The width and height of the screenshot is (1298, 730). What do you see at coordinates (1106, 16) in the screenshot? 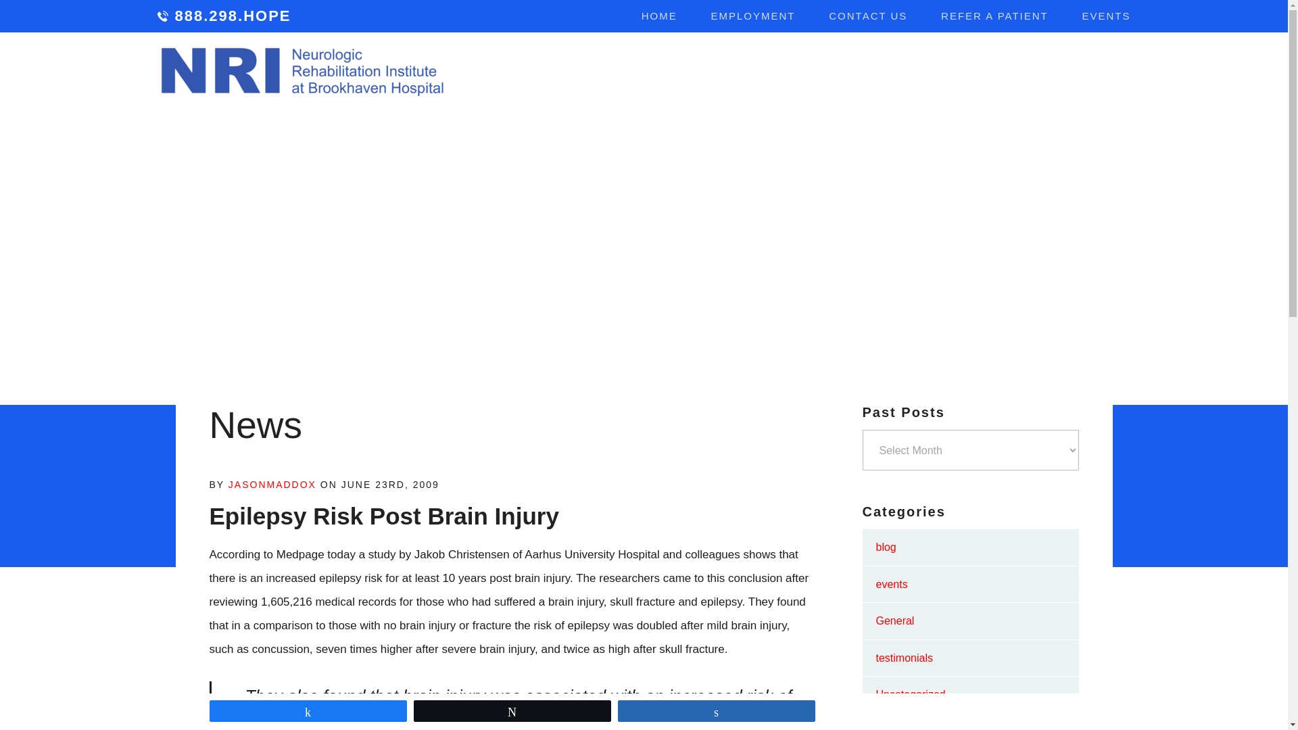
I see `EVENTS` at bounding box center [1106, 16].